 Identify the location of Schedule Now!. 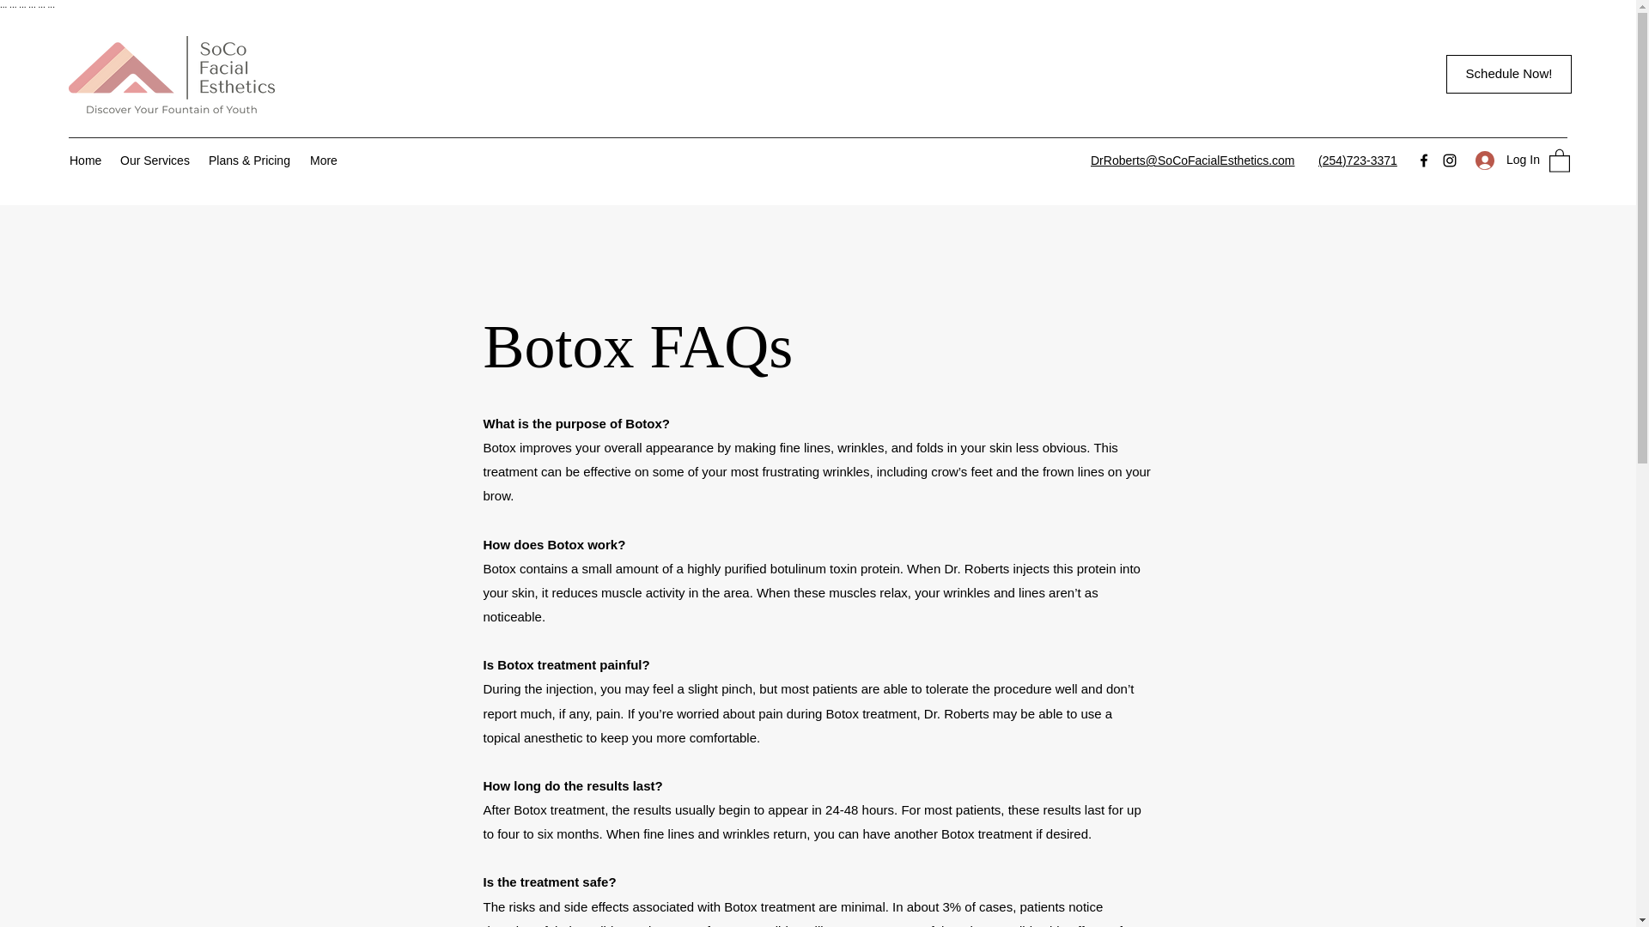
(1508, 74).